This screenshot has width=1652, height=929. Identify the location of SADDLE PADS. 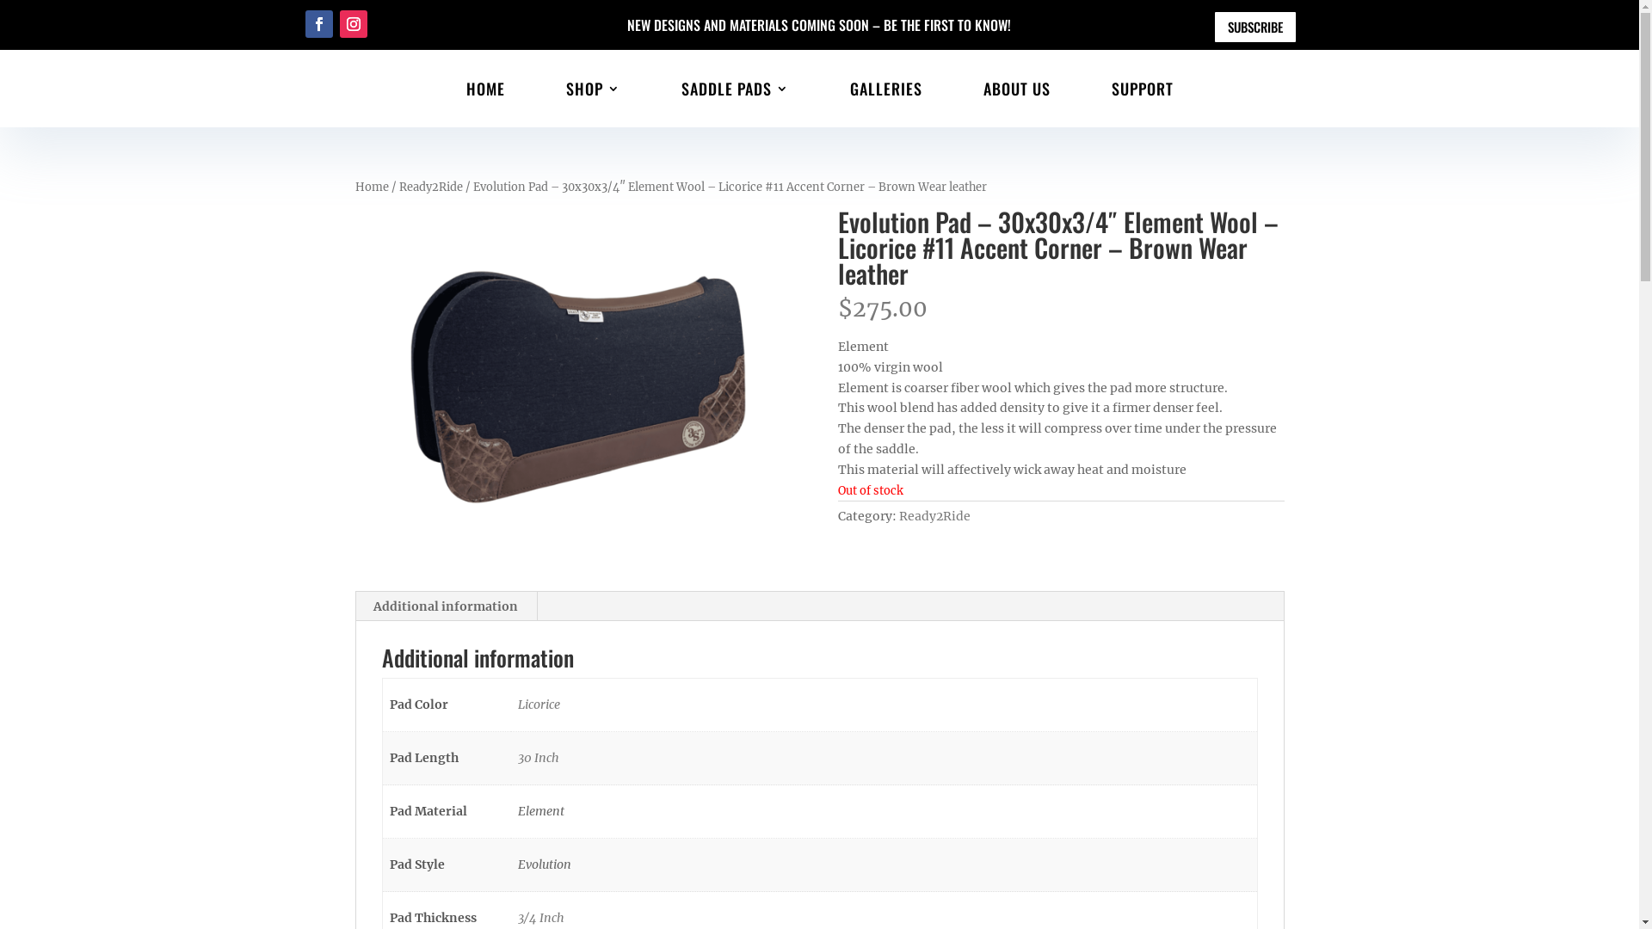
(735, 89).